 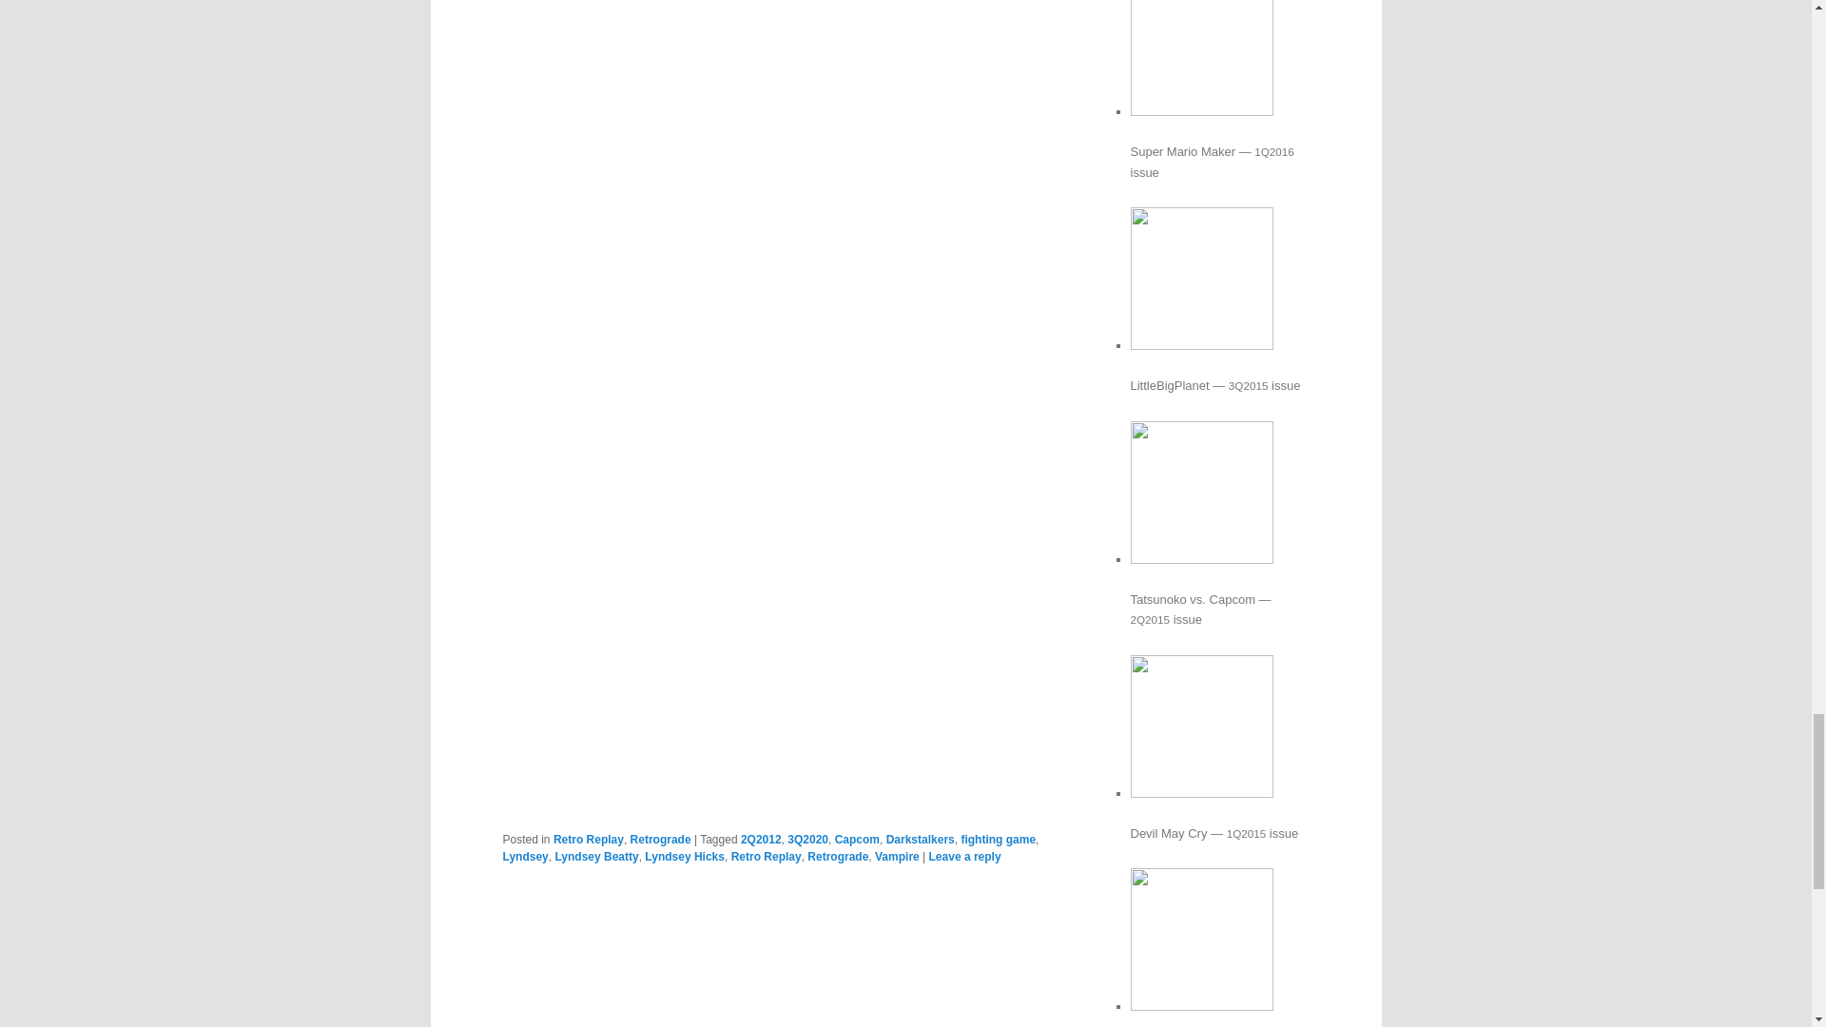 What do you see at coordinates (997, 839) in the screenshot?
I see `fighting game` at bounding box center [997, 839].